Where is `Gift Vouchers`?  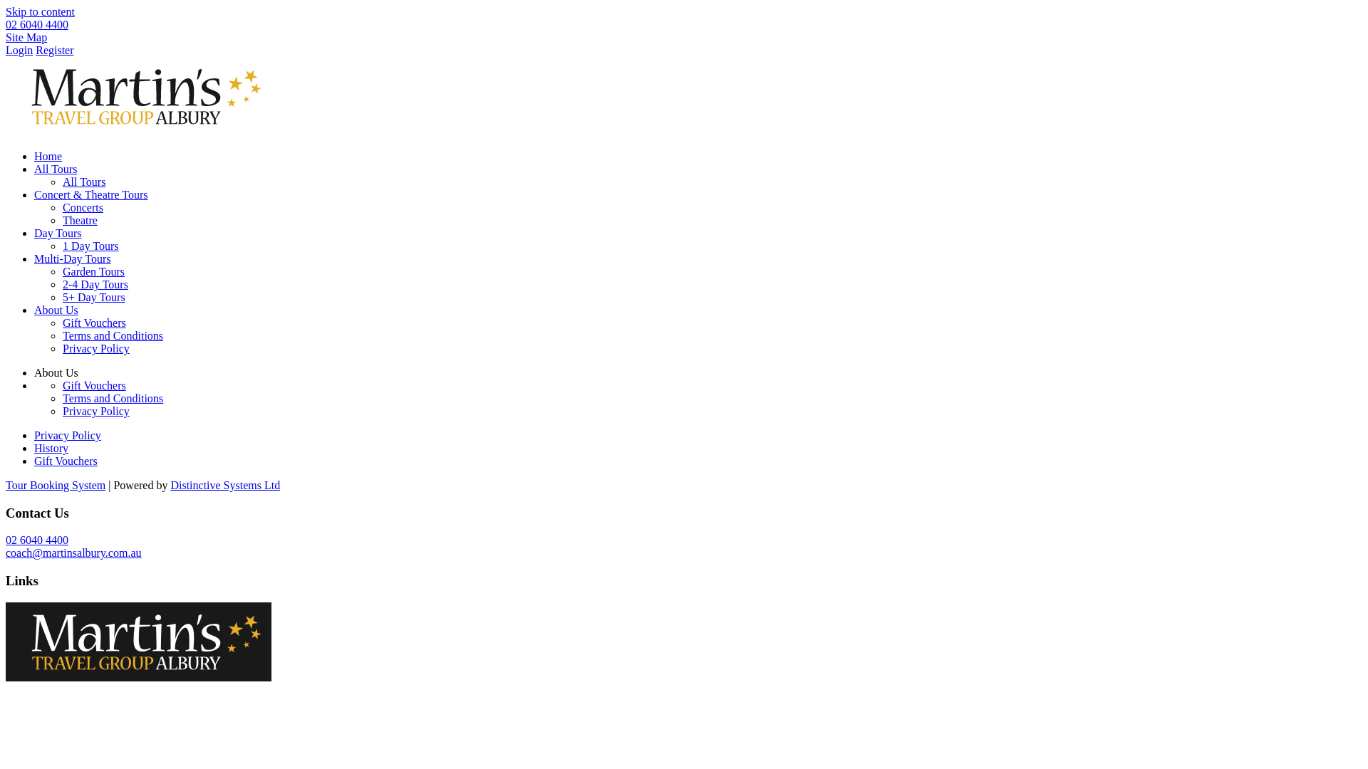 Gift Vouchers is located at coordinates (94, 323).